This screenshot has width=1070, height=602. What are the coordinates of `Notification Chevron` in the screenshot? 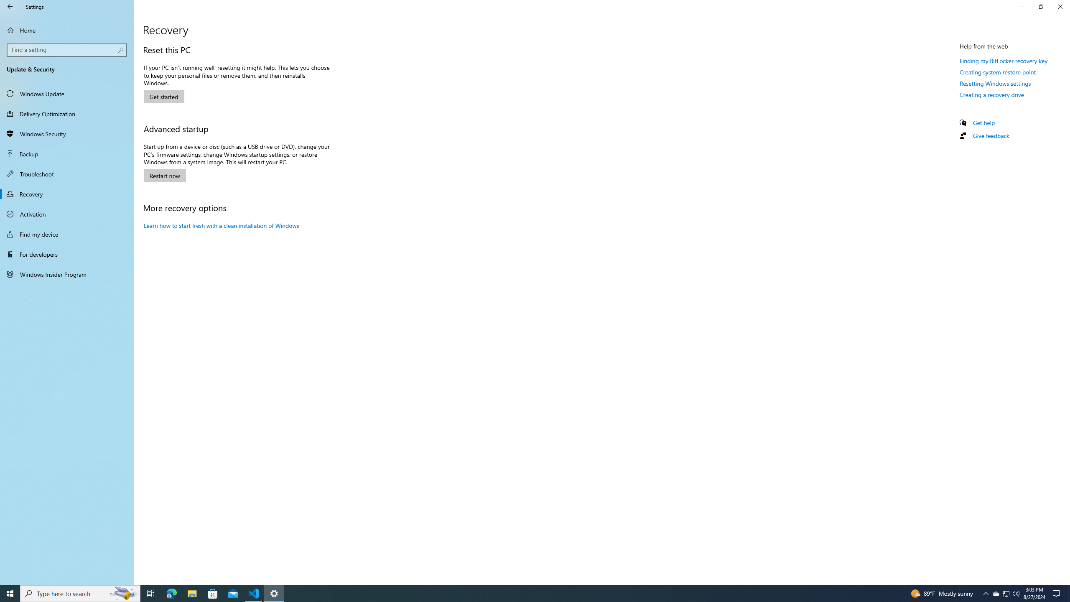 It's located at (67, 50).